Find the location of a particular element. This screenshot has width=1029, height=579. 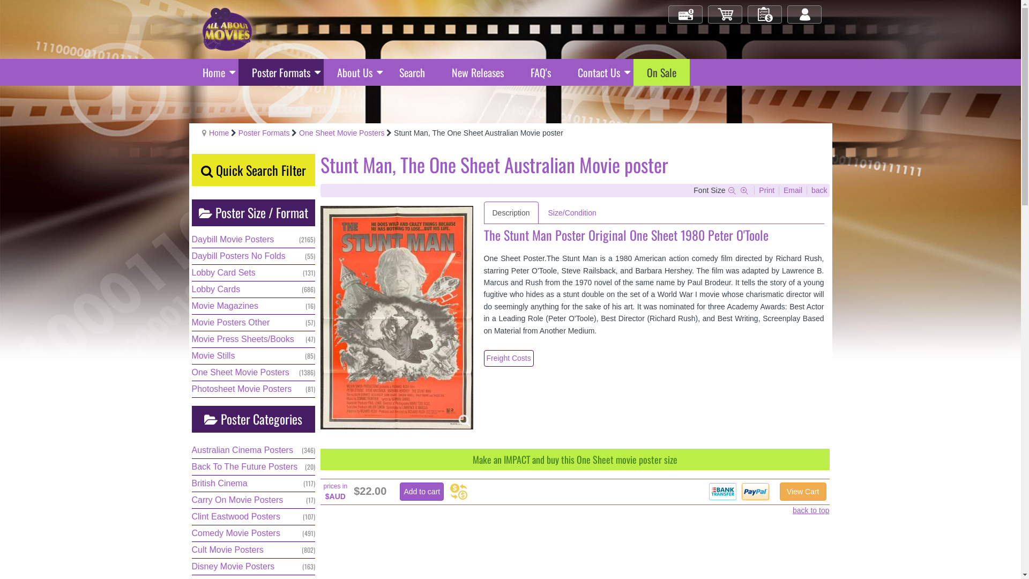

All About Movies - Original Movie Posters is located at coordinates (227, 29).